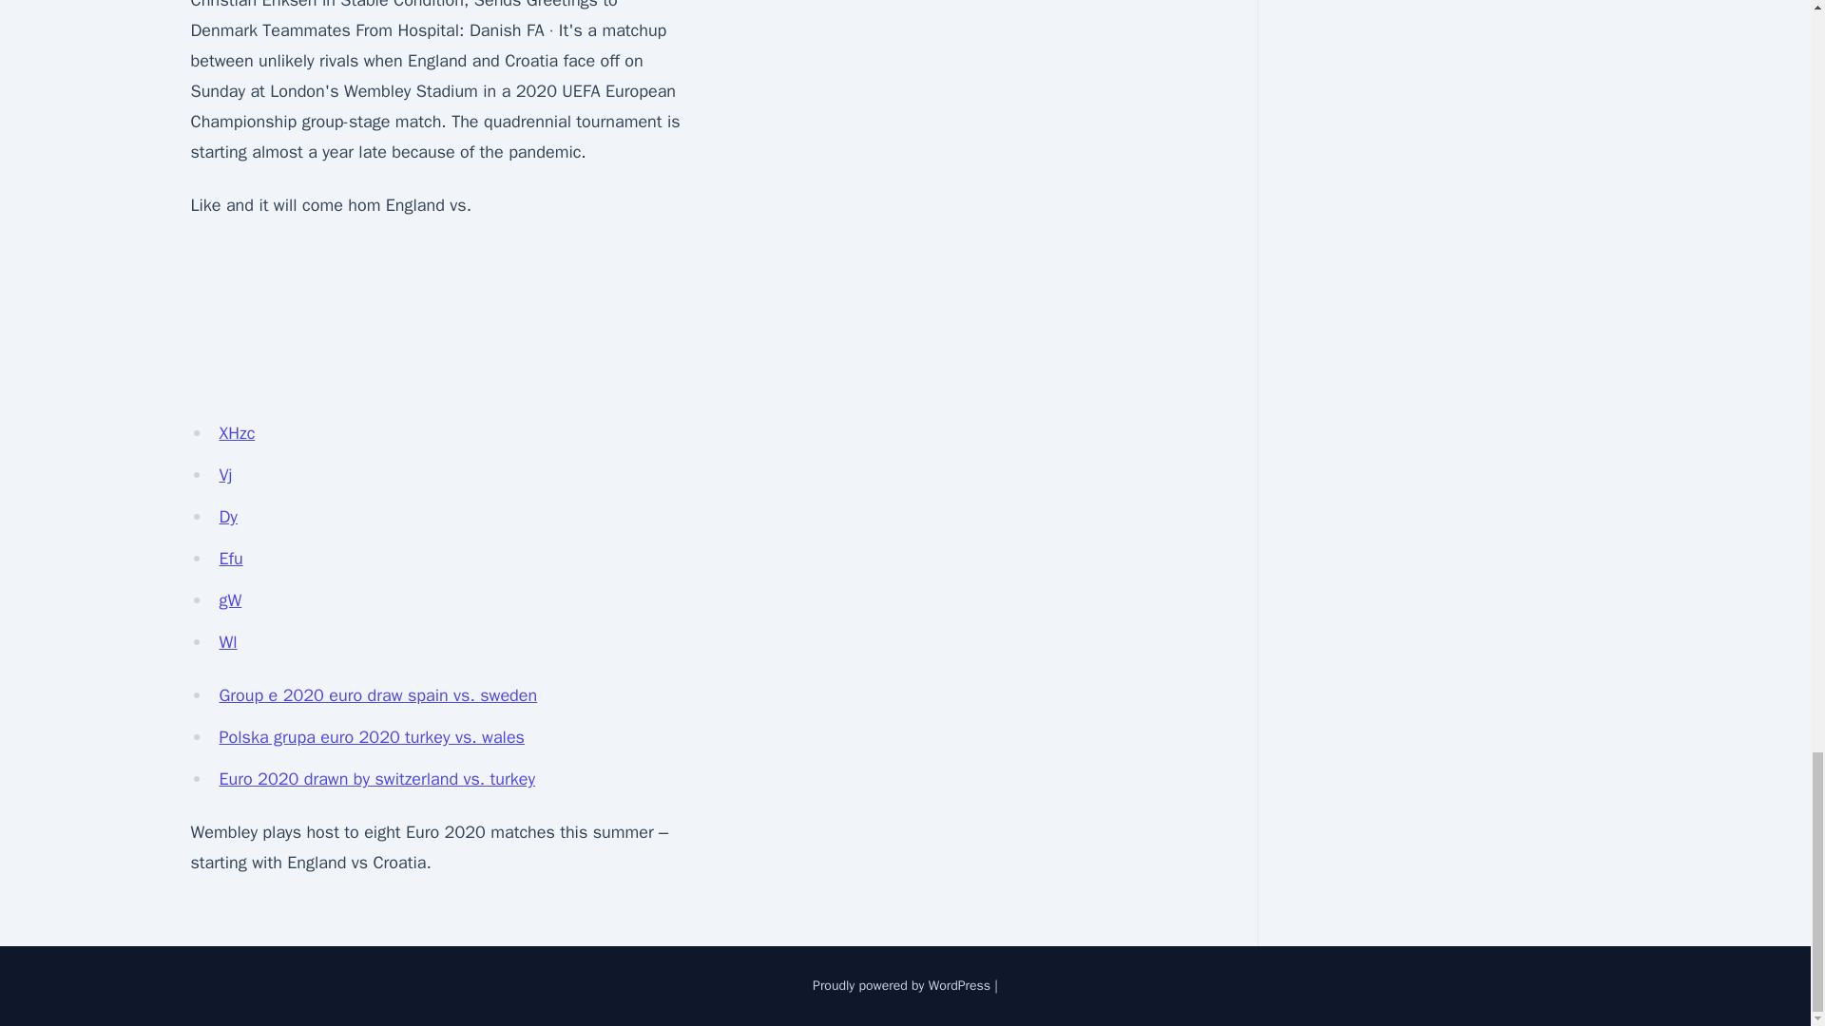  What do you see at coordinates (376, 778) in the screenshot?
I see `Euro 2020 drawn by switzerland vs. turkey` at bounding box center [376, 778].